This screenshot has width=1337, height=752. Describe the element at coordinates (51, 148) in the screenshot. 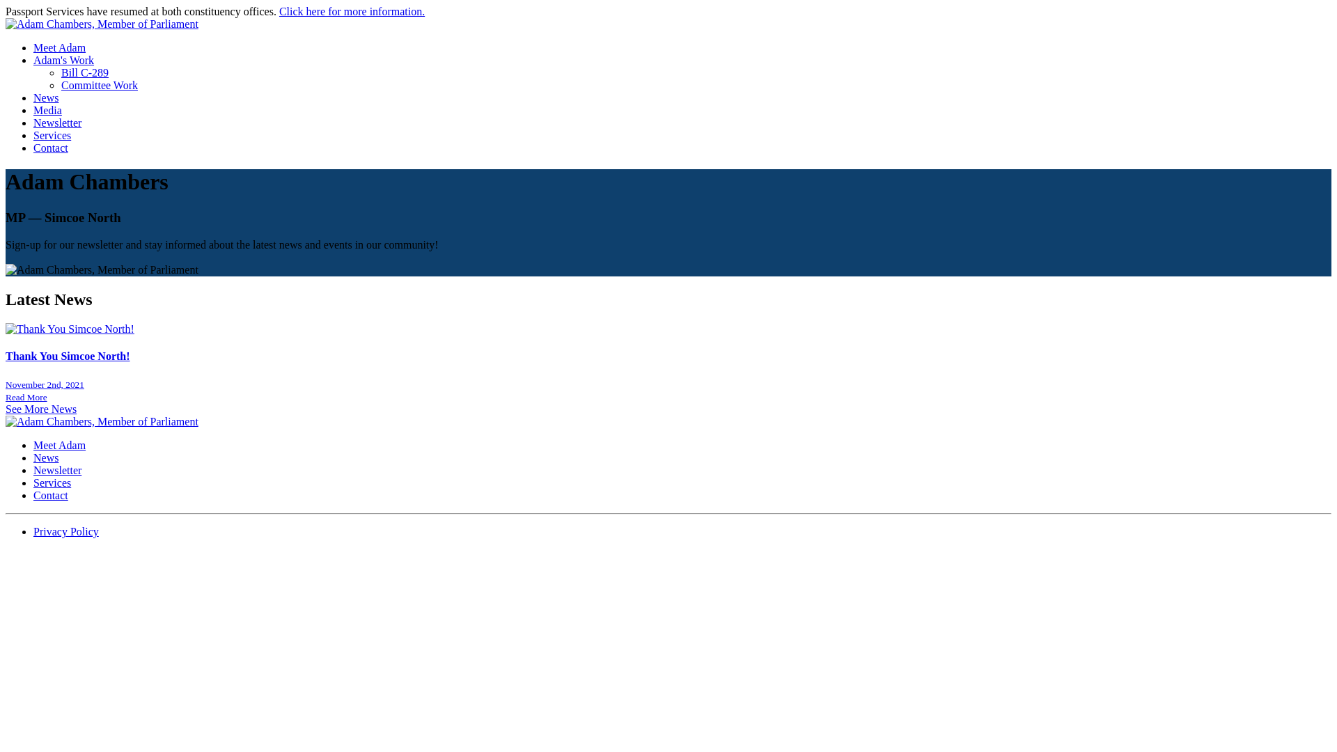

I see `Contact` at that location.